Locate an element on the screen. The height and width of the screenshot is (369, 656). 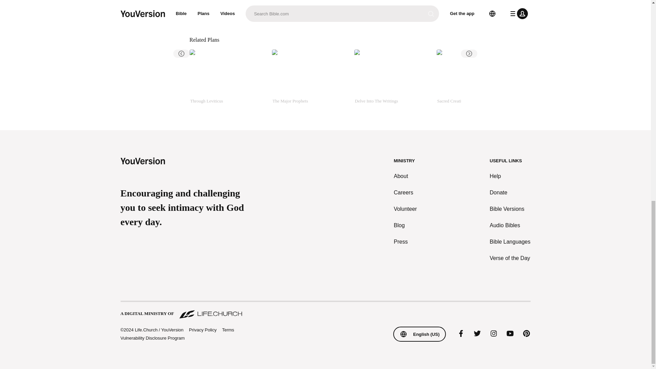
About The Publisher is located at coordinates (232, 14).